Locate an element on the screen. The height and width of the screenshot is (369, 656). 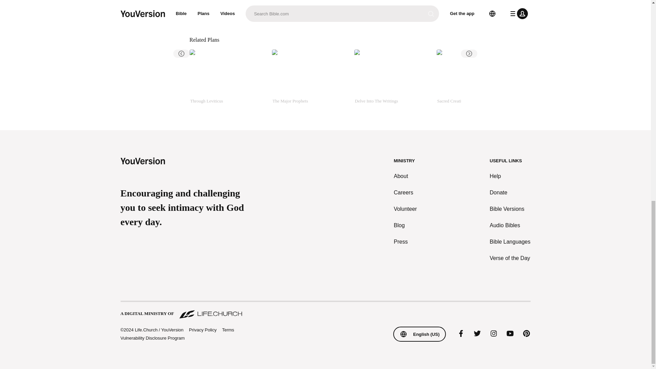
About The Publisher is located at coordinates (232, 14).